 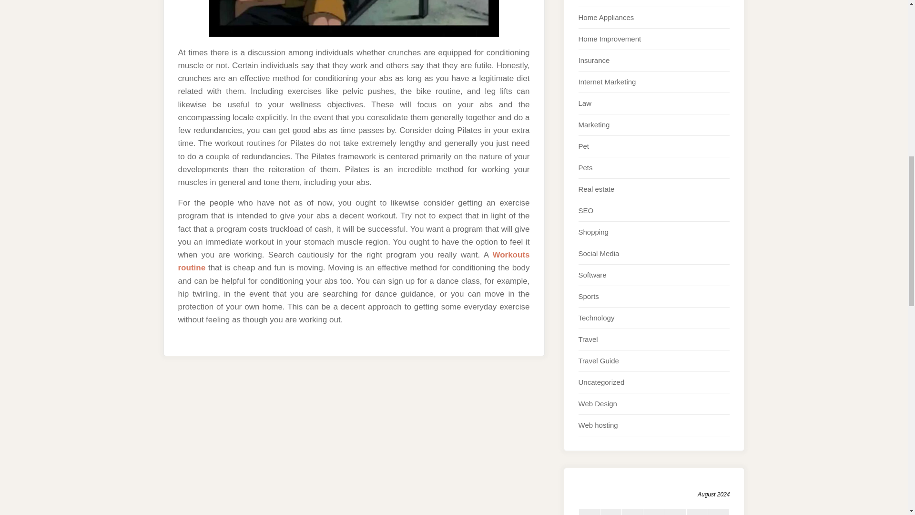 What do you see at coordinates (632, 512) in the screenshot?
I see `Wednesday` at bounding box center [632, 512].